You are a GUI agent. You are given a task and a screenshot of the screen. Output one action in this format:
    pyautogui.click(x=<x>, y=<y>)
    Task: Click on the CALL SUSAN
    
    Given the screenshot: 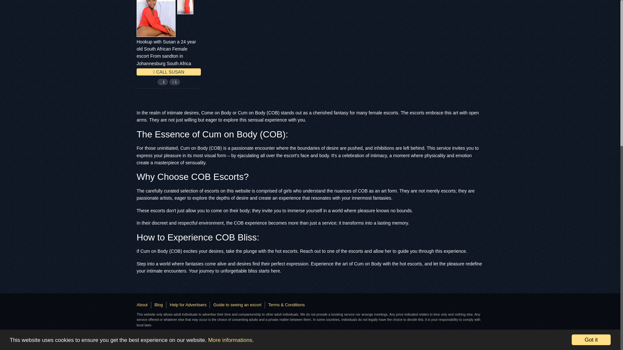 What is the action you would take?
    pyautogui.click(x=168, y=72)
    